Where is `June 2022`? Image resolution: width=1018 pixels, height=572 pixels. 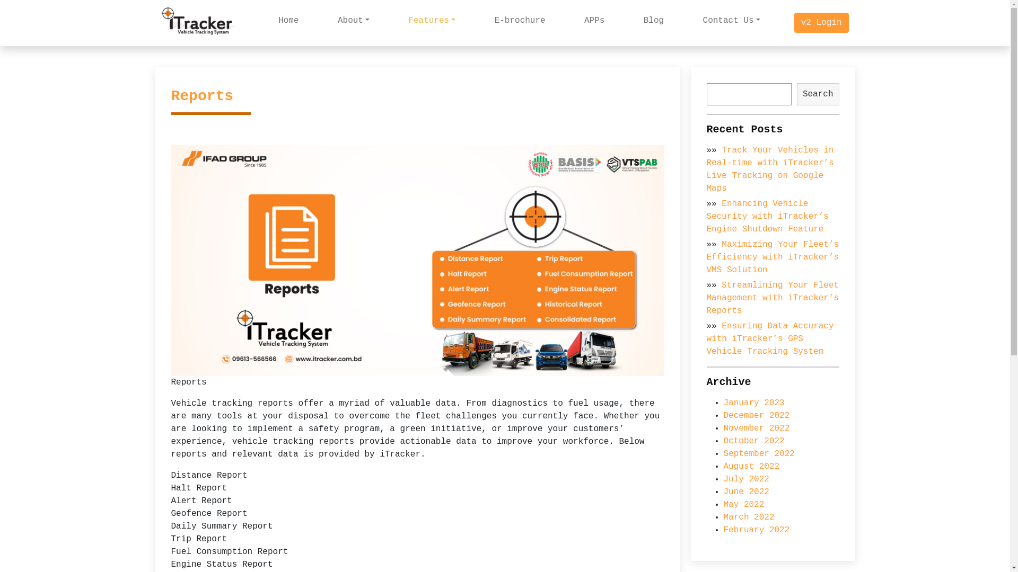 June 2022 is located at coordinates (746, 492).